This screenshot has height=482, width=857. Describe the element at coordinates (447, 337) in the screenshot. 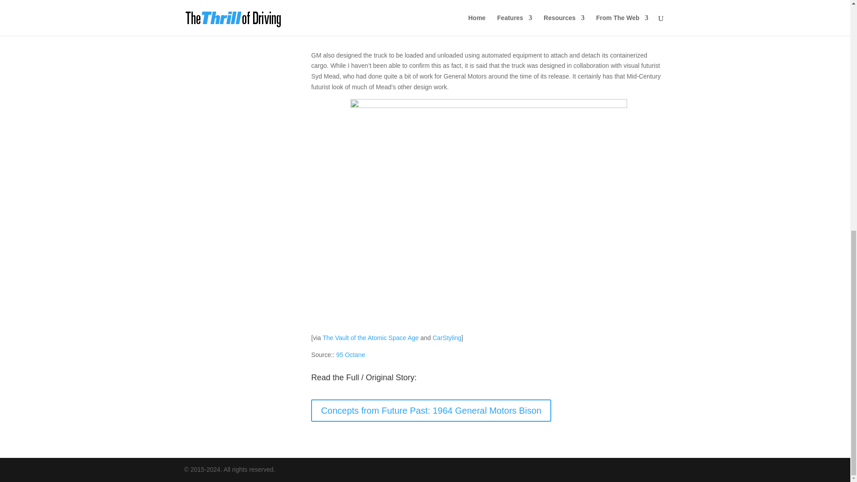

I see `CarStyling` at that location.